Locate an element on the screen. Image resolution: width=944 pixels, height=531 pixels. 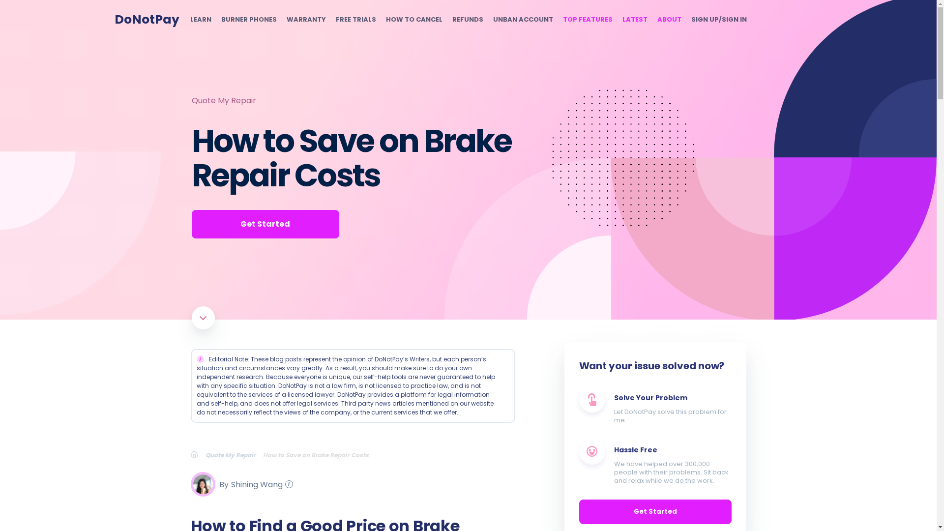
DoNotPay is located at coordinates (147, 19).